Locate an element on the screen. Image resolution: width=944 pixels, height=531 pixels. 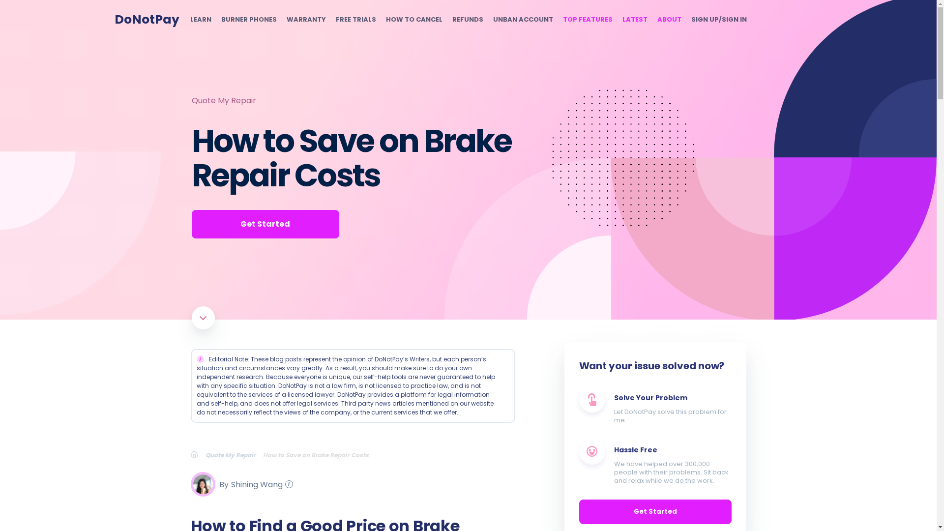
DoNotPay is located at coordinates (147, 19).